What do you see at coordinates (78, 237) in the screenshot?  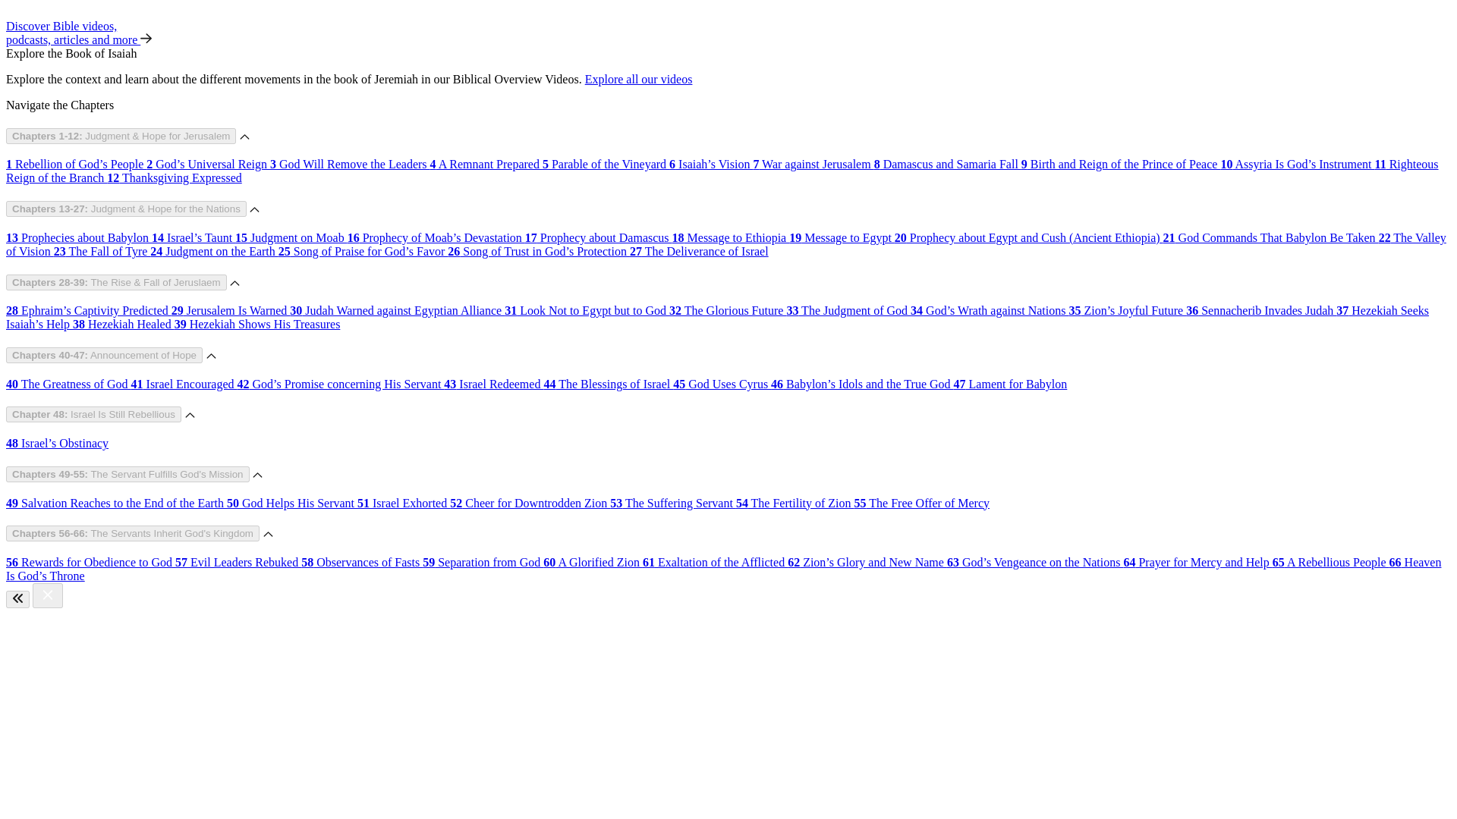 I see `13 Prophecies about Babylon` at bounding box center [78, 237].